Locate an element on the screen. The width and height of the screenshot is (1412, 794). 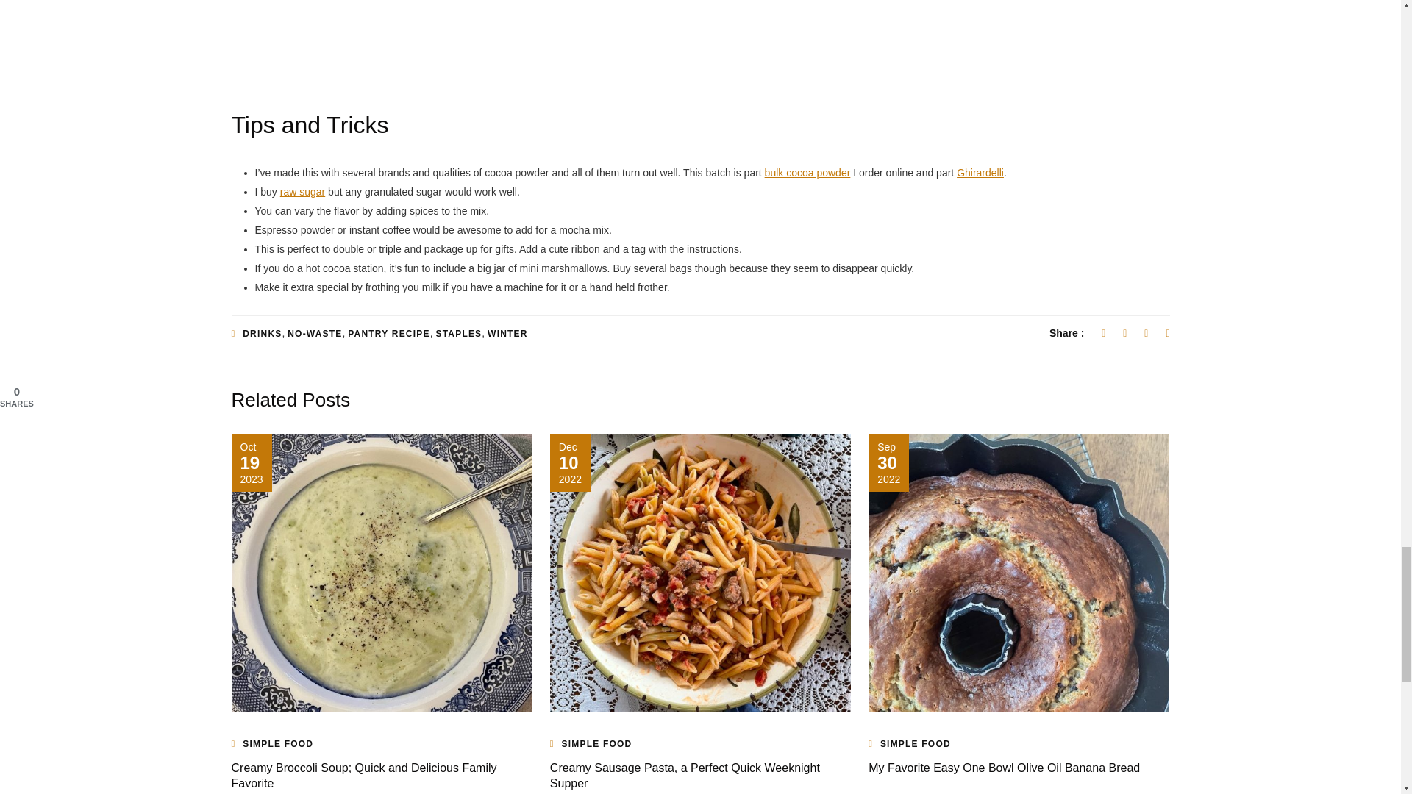
raw sugar is located at coordinates (302, 191).